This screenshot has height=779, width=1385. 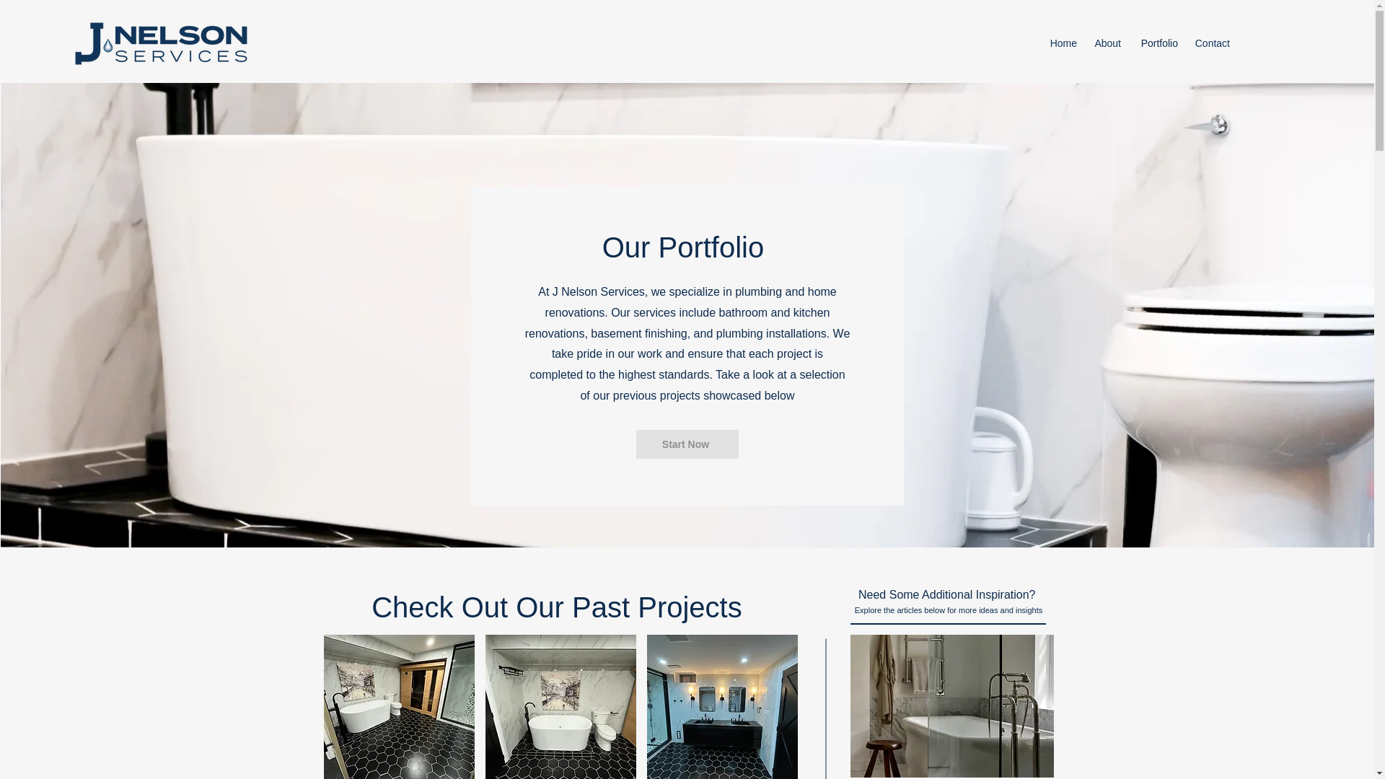 I want to click on Contact, so click(x=1210, y=43).